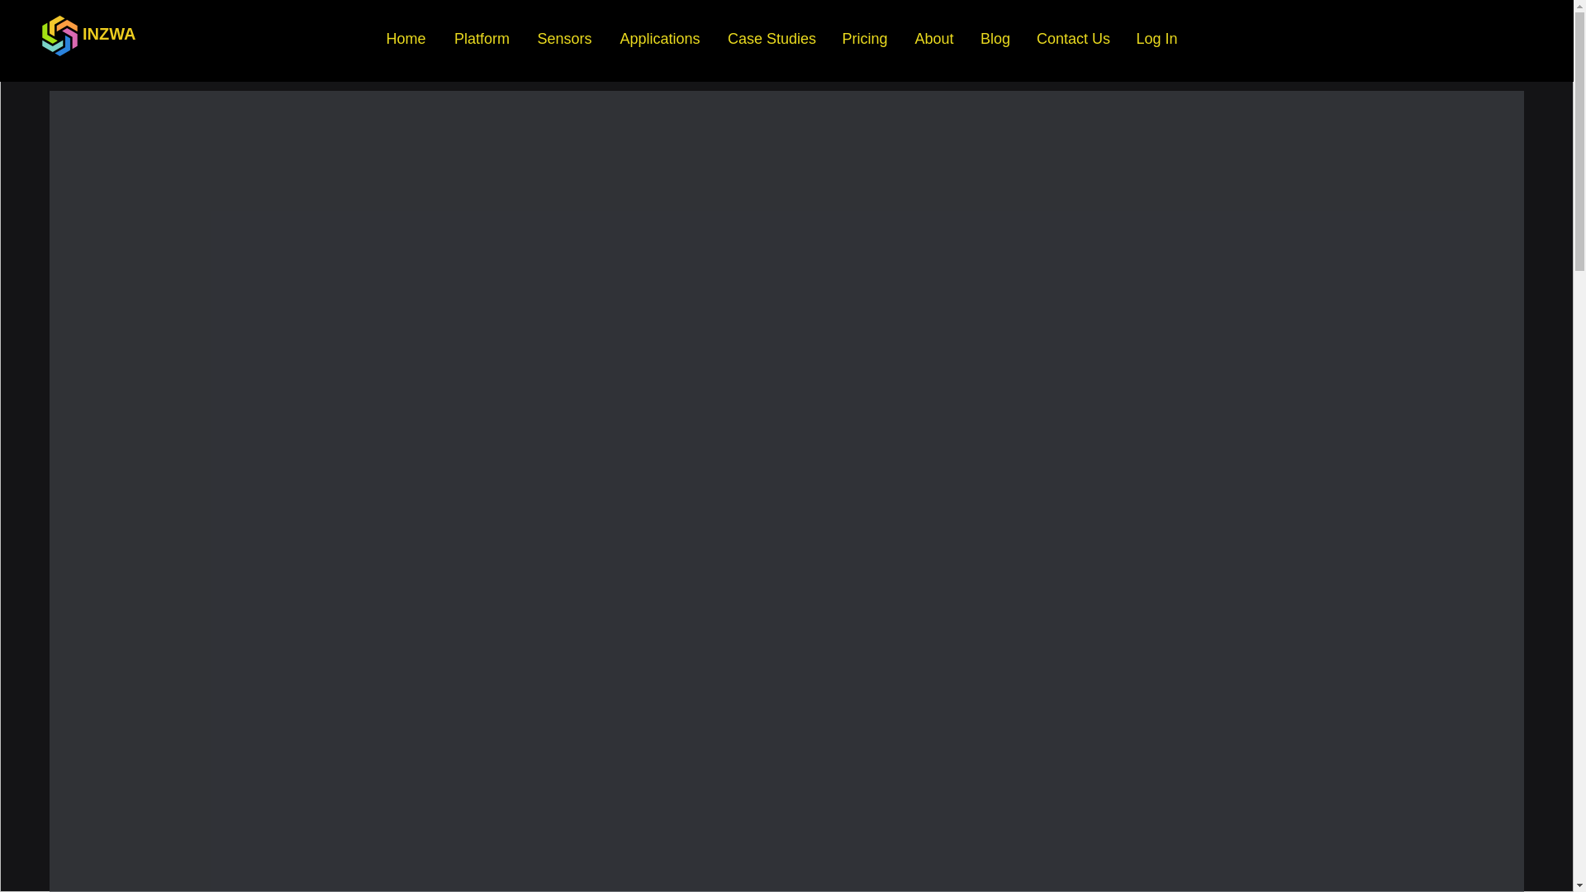 This screenshot has height=892, width=1586. What do you see at coordinates (772, 38) in the screenshot?
I see `Case Studies` at bounding box center [772, 38].